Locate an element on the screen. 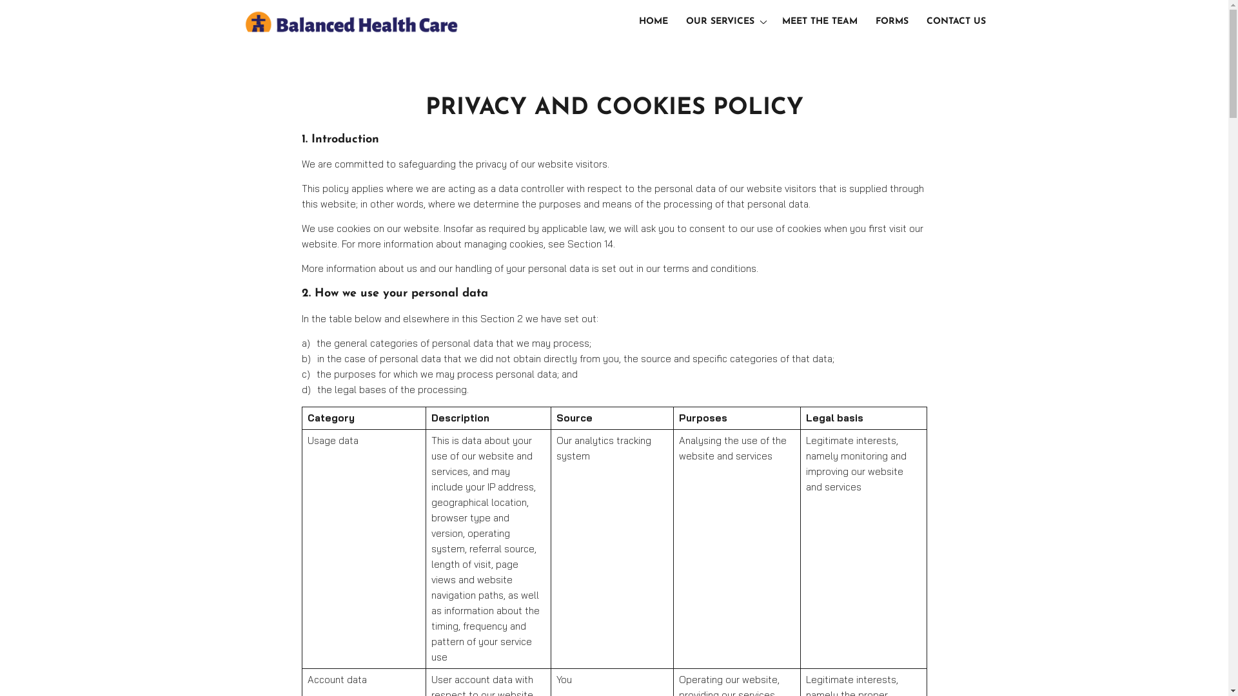  HOME is located at coordinates (654, 22).